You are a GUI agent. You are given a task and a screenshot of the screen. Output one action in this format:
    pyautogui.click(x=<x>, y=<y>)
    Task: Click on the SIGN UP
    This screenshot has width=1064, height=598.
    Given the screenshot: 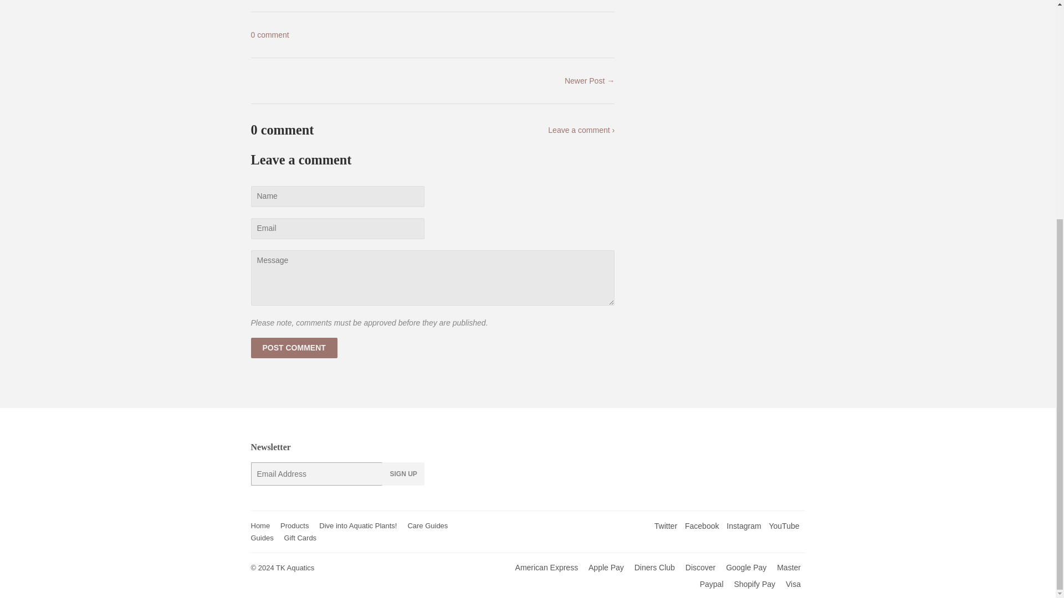 What is the action you would take?
    pyautogui.click(x=402, y=473)
    